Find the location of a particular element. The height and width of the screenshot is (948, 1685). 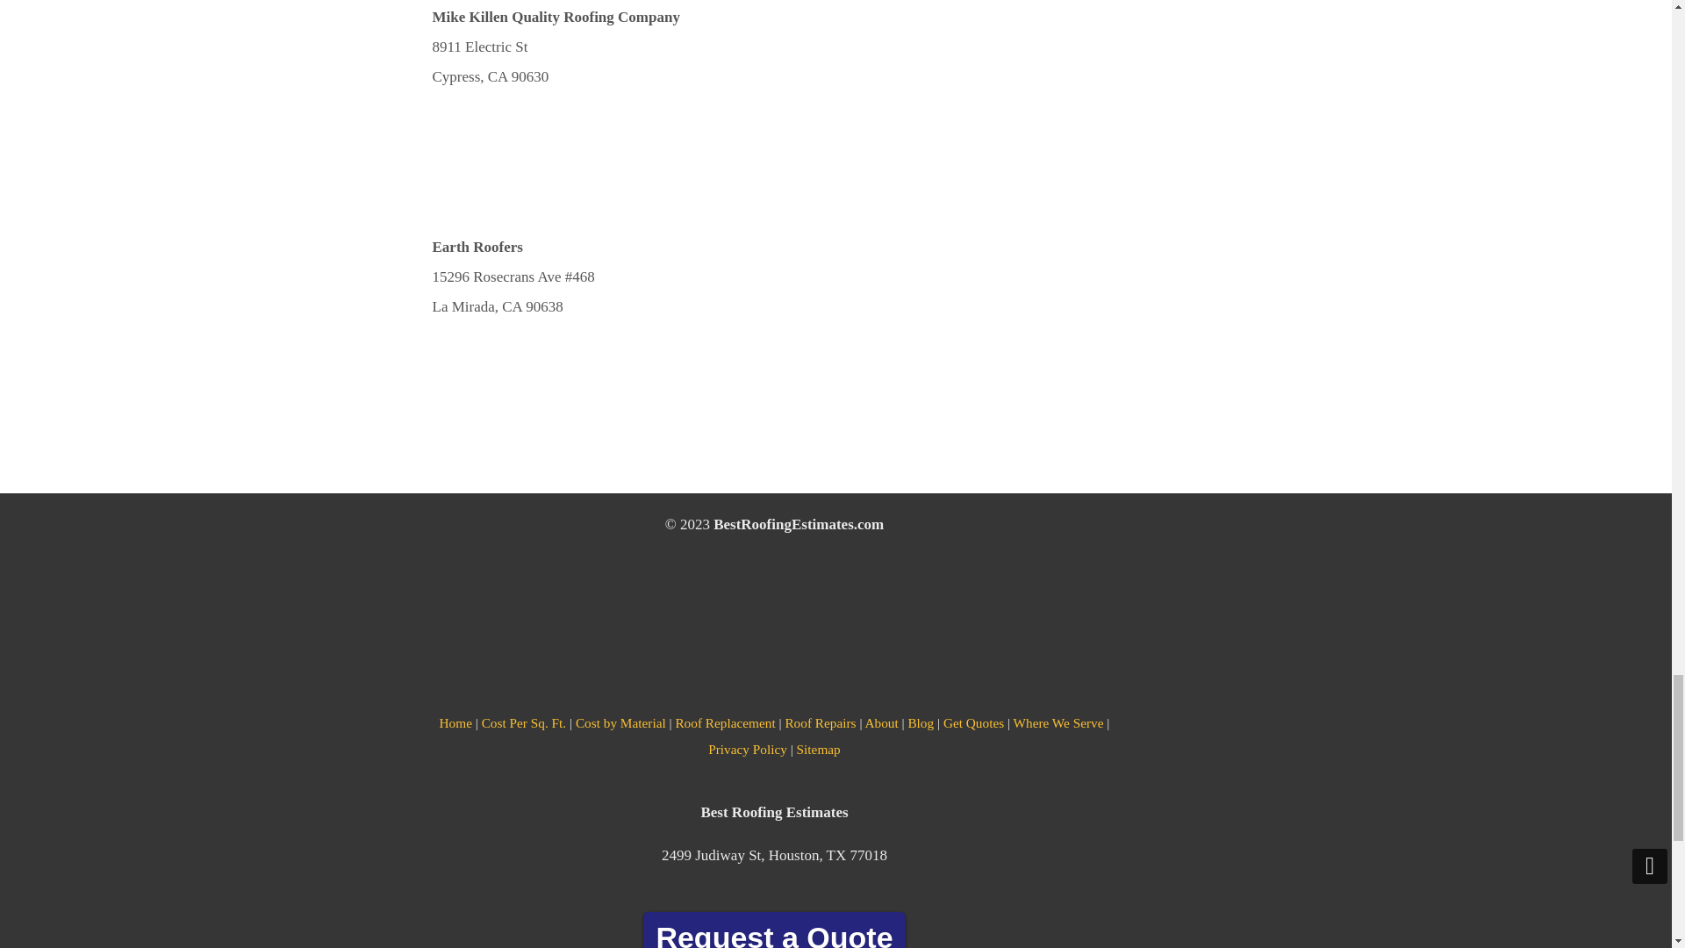

Best Roofing Estimates is located at coordinates (455, 722).